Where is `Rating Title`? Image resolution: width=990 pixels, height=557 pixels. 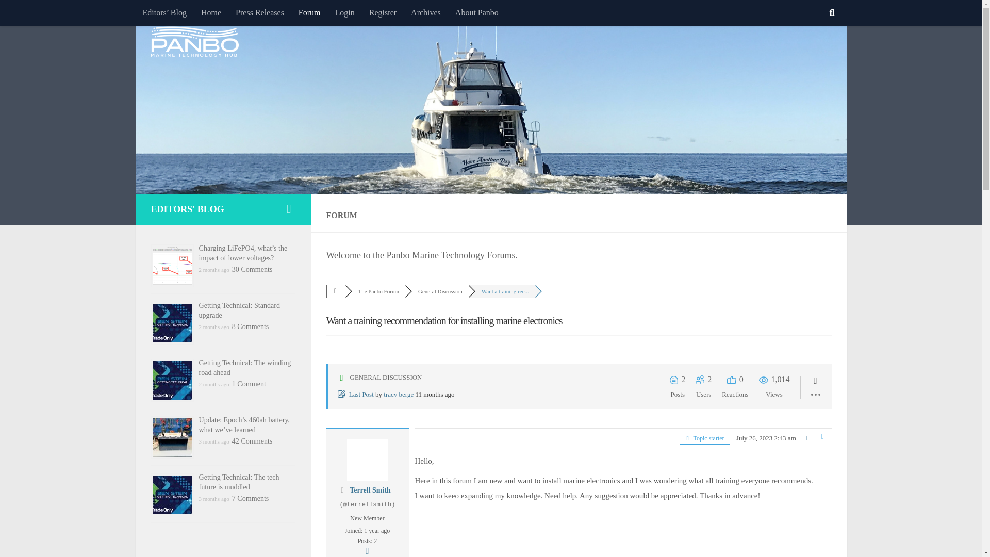 Rating Title is located at coordinates (367, 518).